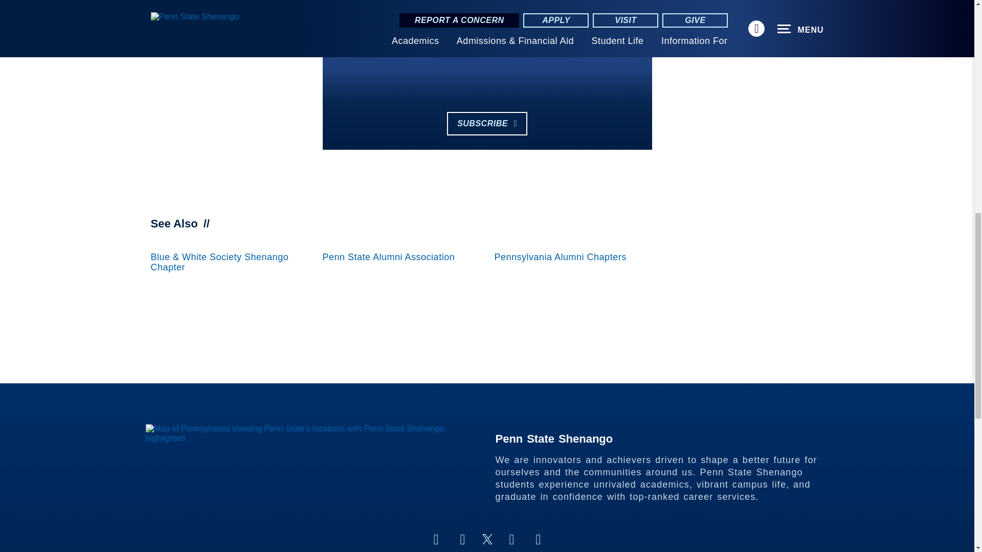 The height and width of the screenshot is (552, 982). I want to click on instagram, so click(462, 540).